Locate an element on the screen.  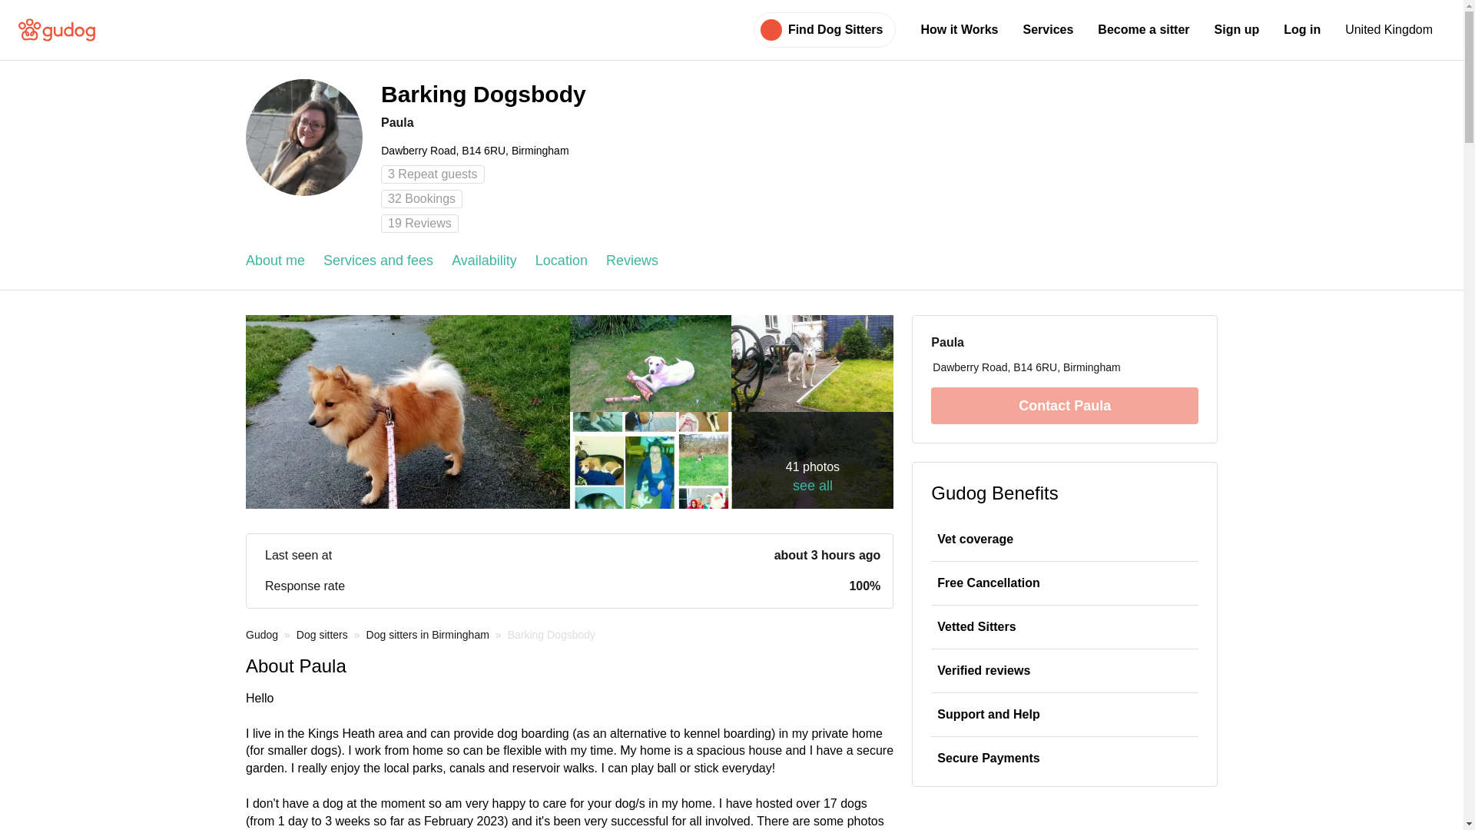
Sign up is located at coordinates (1237, 29).